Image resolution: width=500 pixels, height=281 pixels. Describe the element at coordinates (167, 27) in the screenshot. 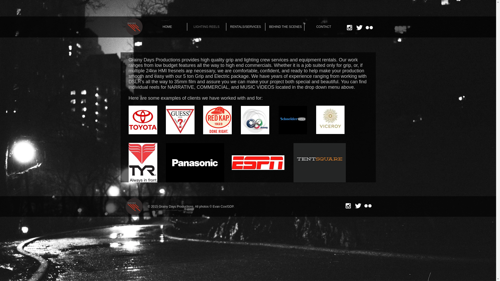

I see `HOME` at that location.